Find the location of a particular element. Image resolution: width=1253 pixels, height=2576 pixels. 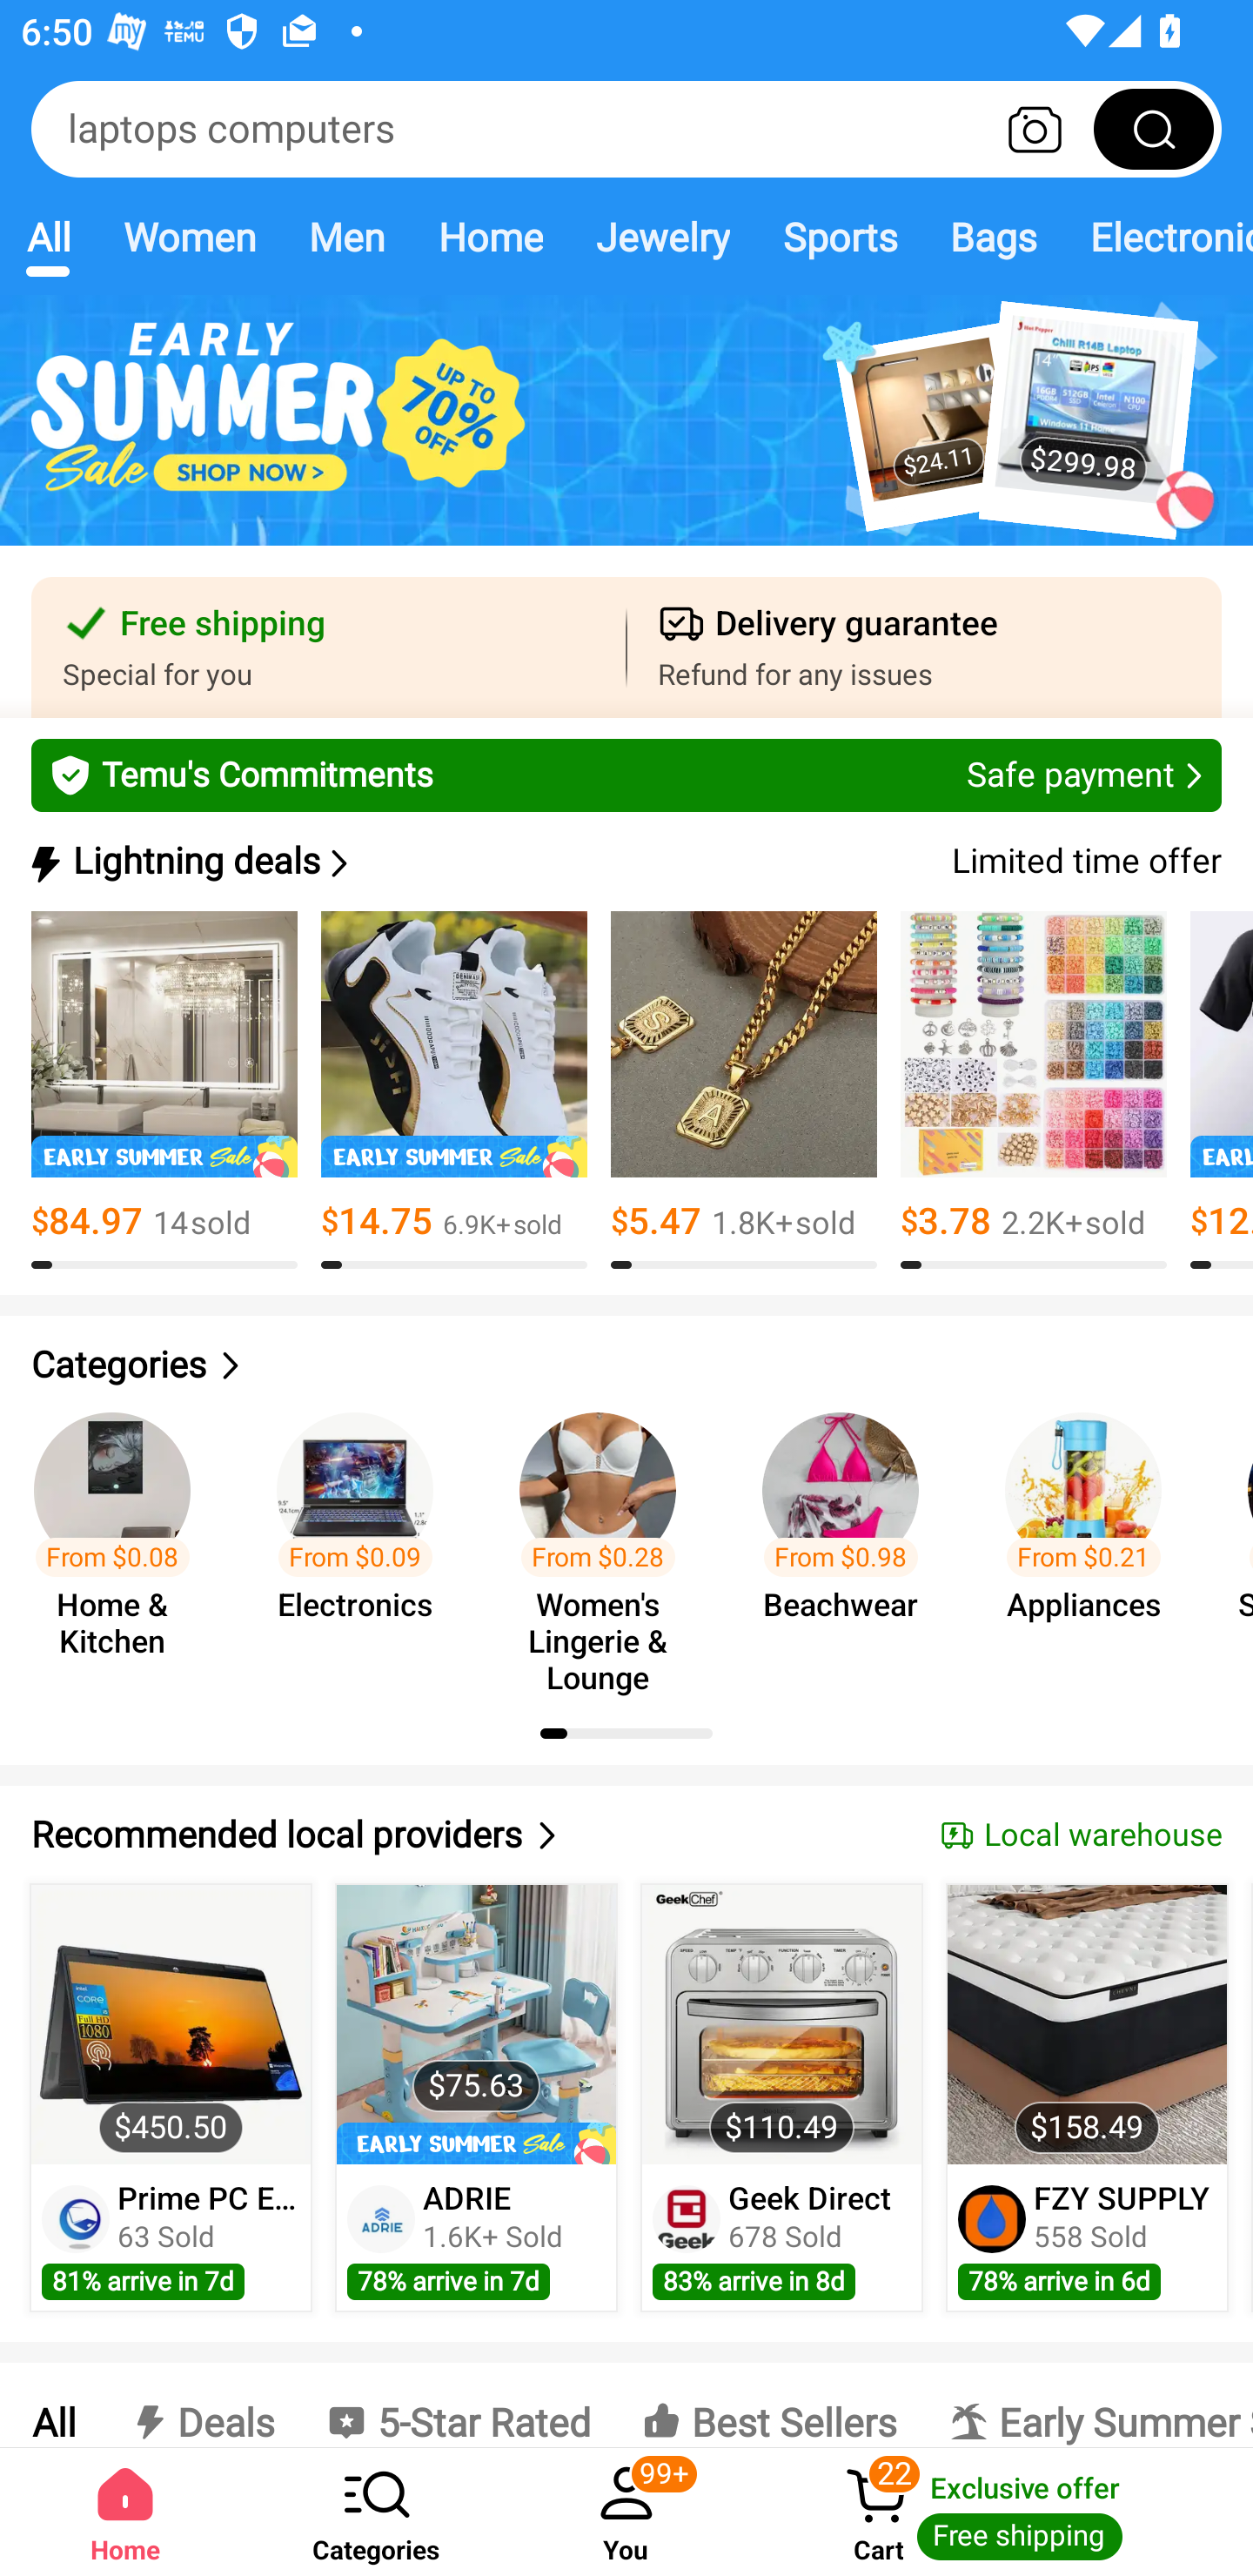

From $0.08 Home & Kitchen is located at coordinates (122, 1539).